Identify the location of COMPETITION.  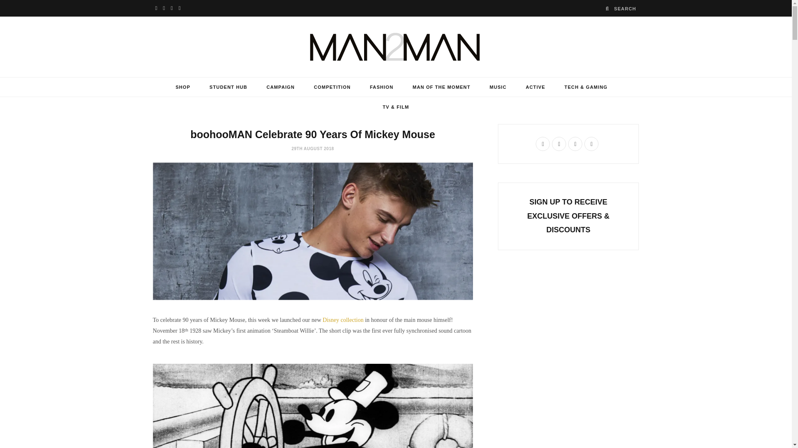
(332, 87).